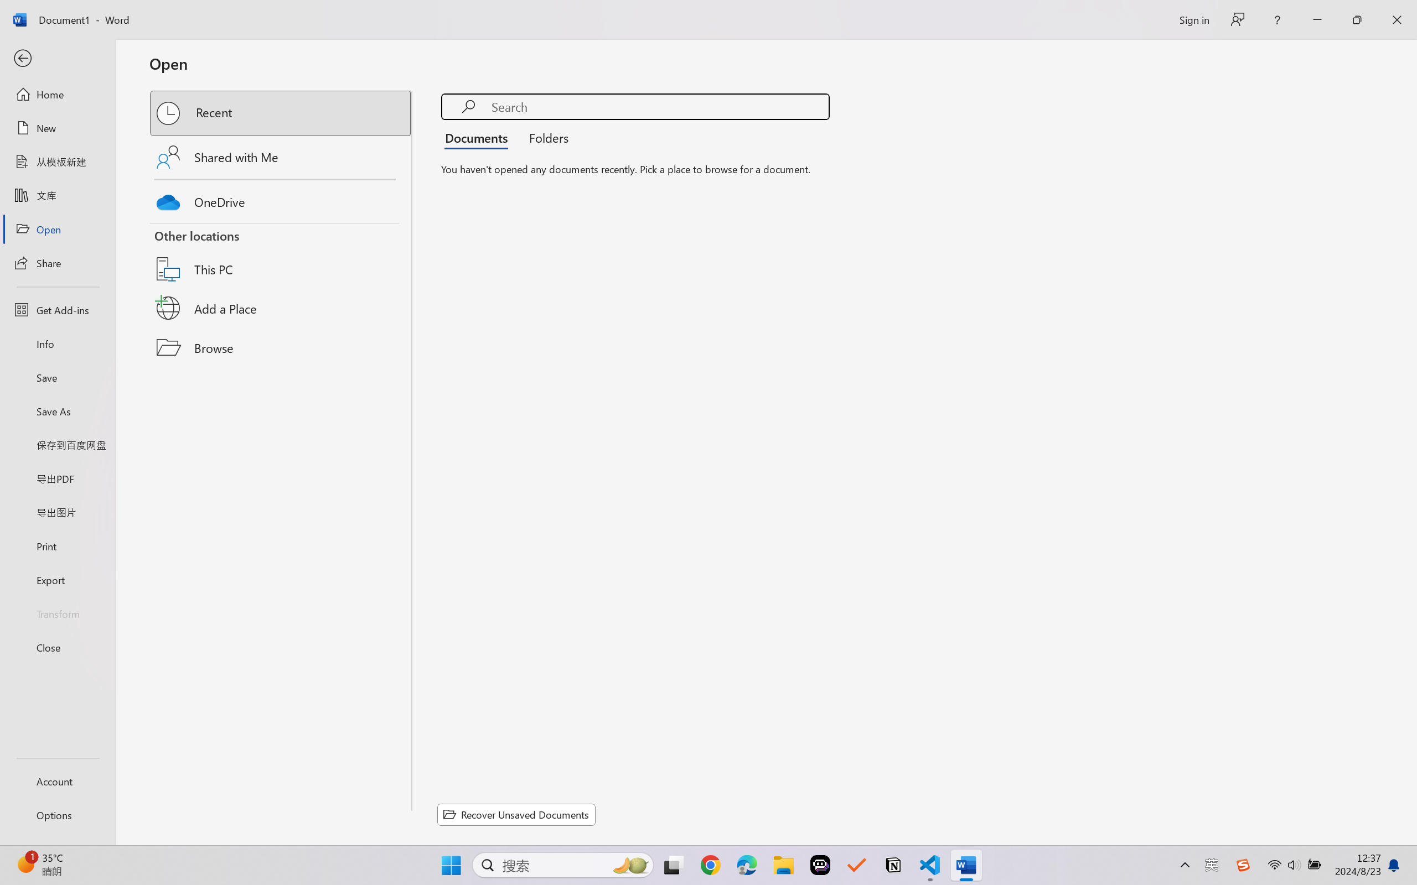  I want to click on Folders, so click(545, 137).